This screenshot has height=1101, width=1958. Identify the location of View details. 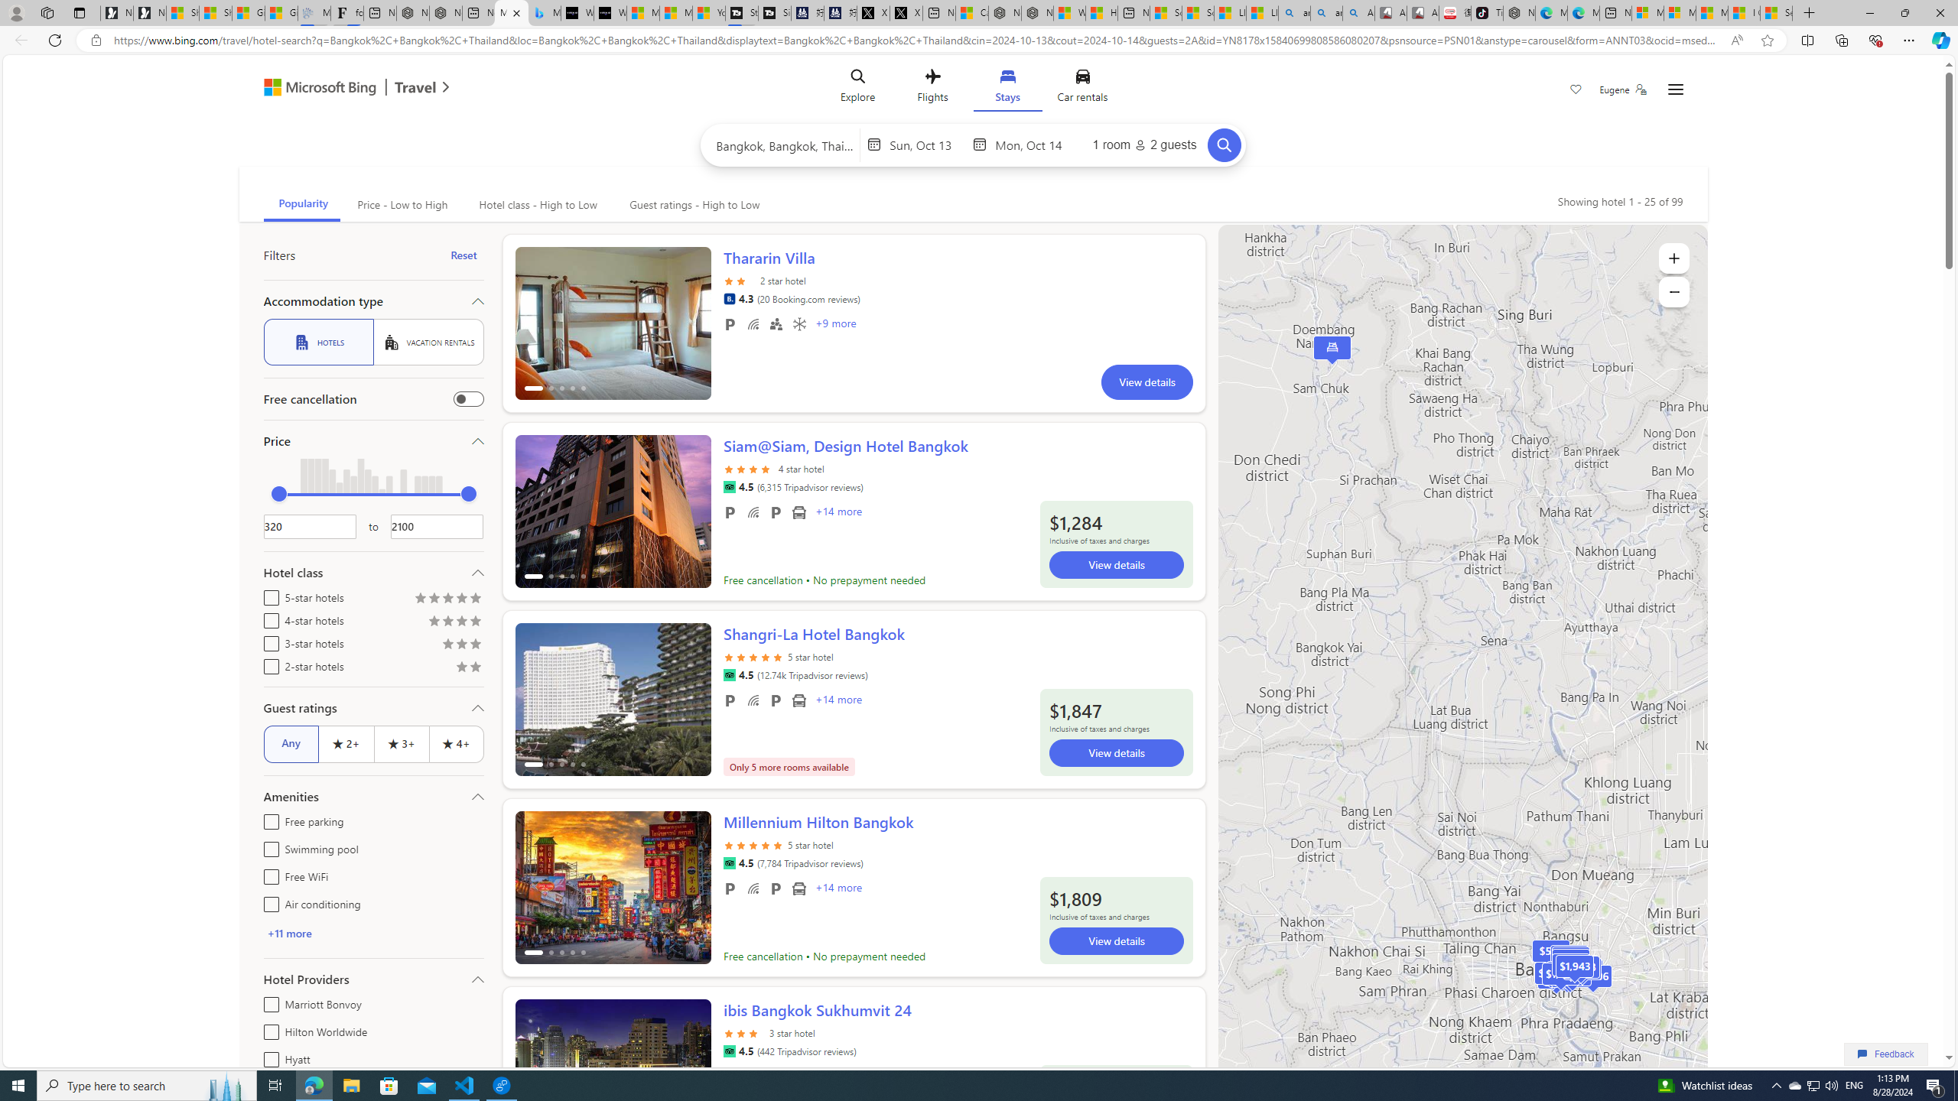
(1117, 940).